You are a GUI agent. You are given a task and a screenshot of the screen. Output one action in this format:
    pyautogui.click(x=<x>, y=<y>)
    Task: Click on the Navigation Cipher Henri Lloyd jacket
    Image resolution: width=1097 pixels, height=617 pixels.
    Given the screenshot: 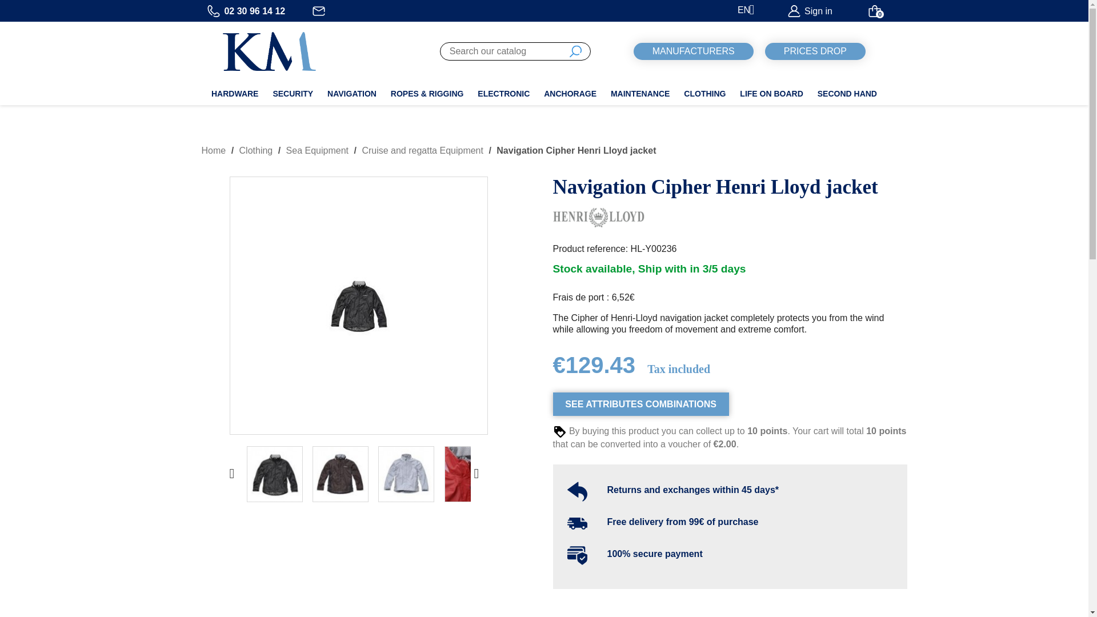 What is the action you would take?
    pyautogui.click(x=406, y=474)
    